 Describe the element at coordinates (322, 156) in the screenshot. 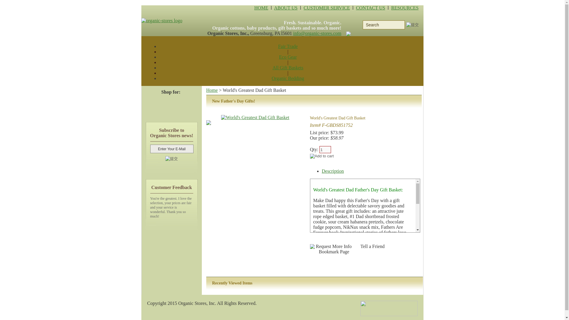

I see `Add to cart` at that location.